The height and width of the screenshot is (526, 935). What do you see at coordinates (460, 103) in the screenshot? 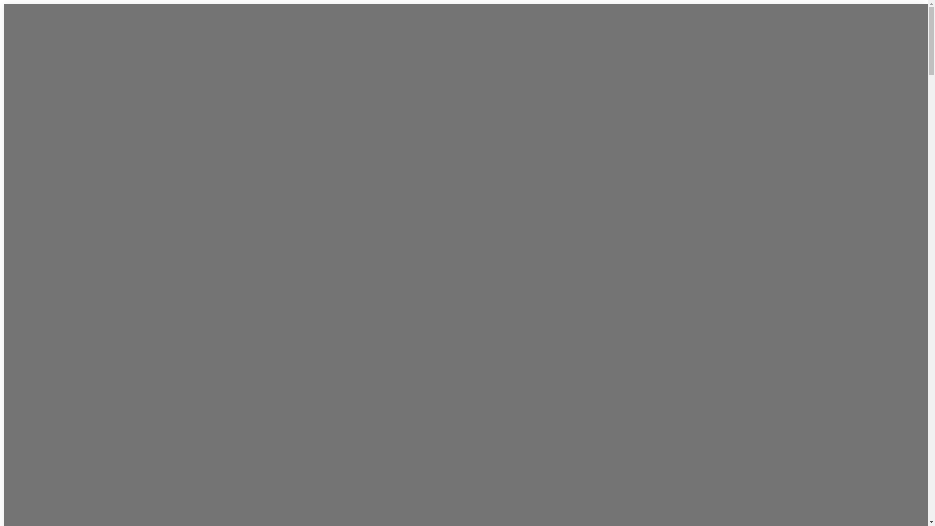
I see `Environment and Planning Law` at bounding box center [460, 103].